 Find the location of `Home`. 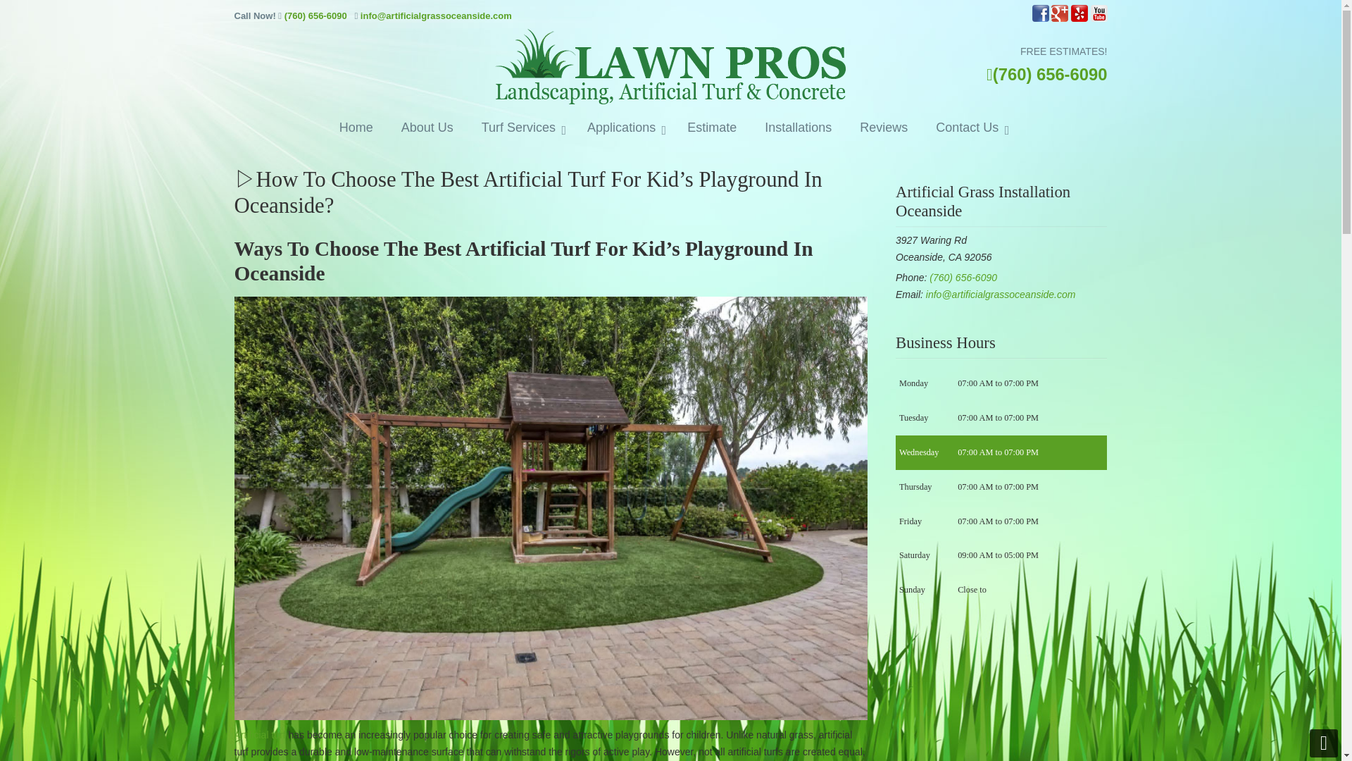

Home is located at coordinates (356, 128).